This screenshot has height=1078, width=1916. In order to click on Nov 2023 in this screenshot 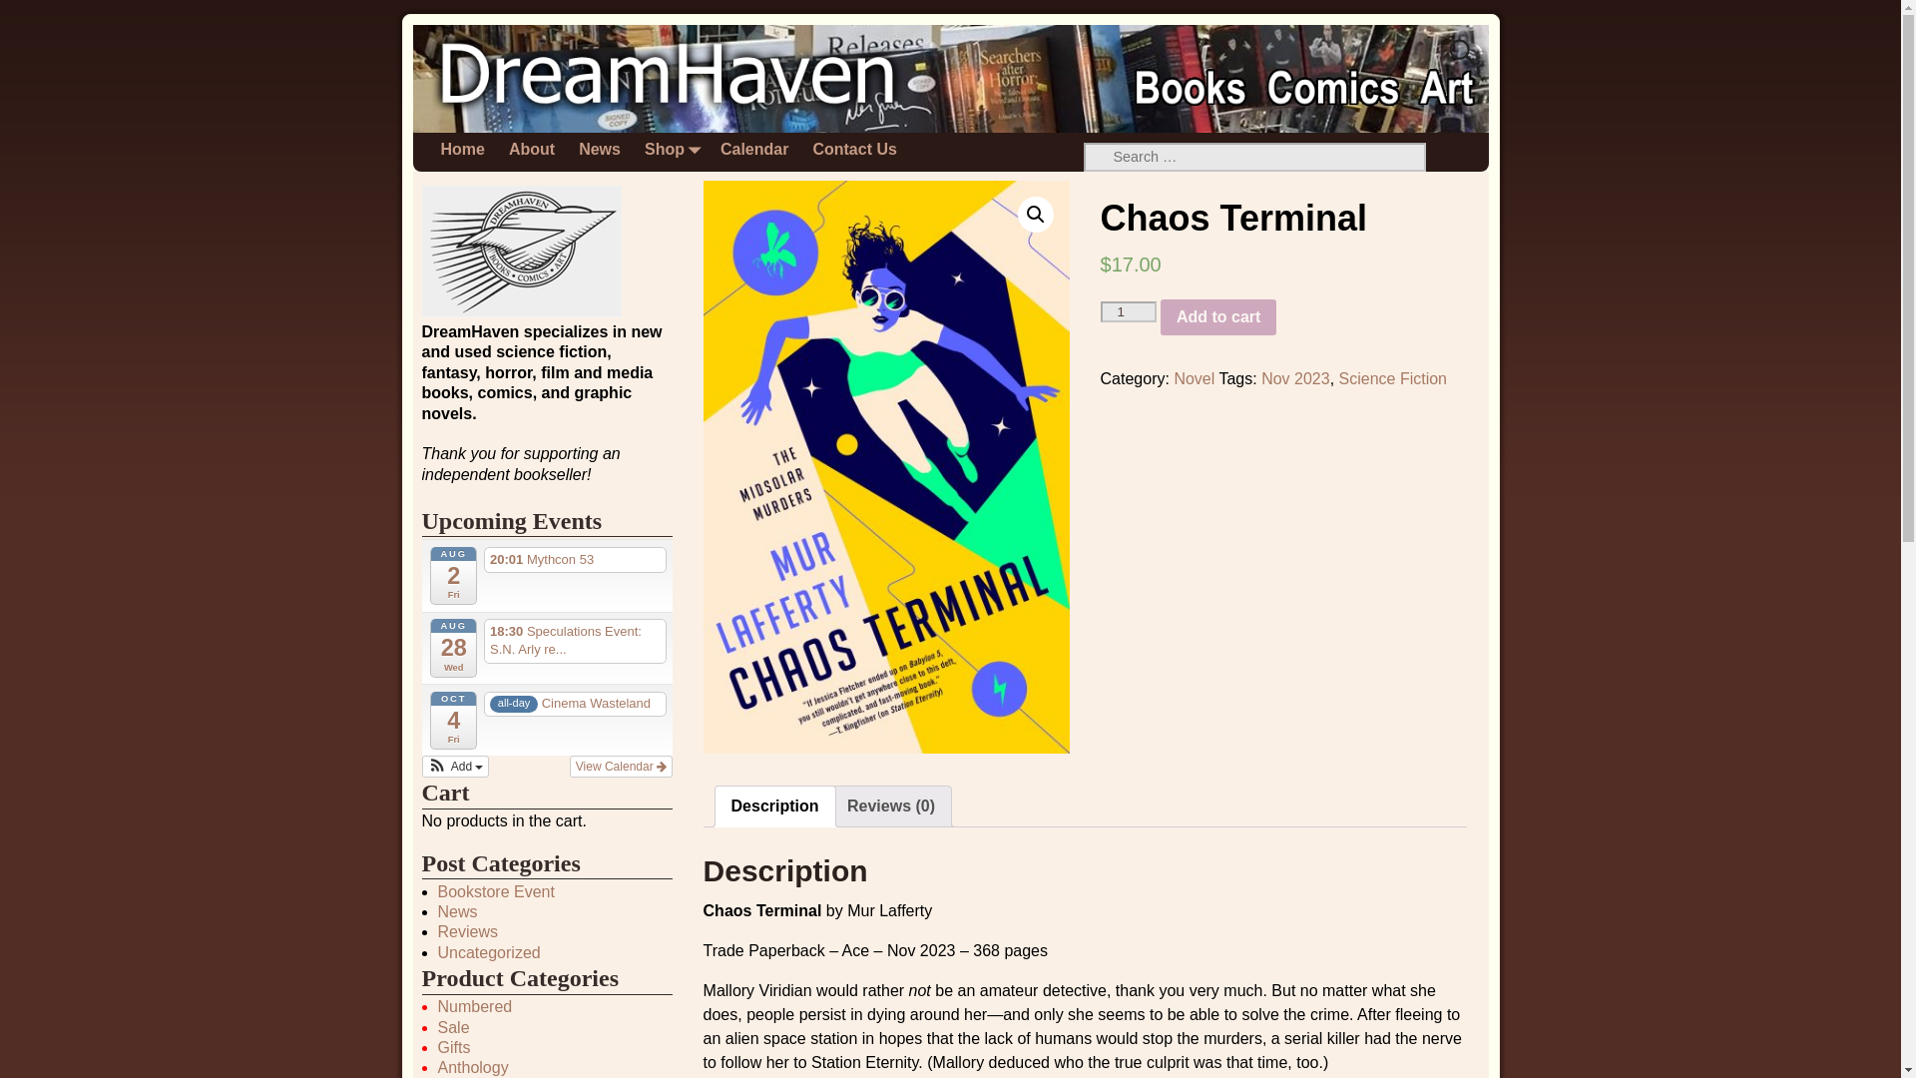, I will do `click(1295, 378)`.